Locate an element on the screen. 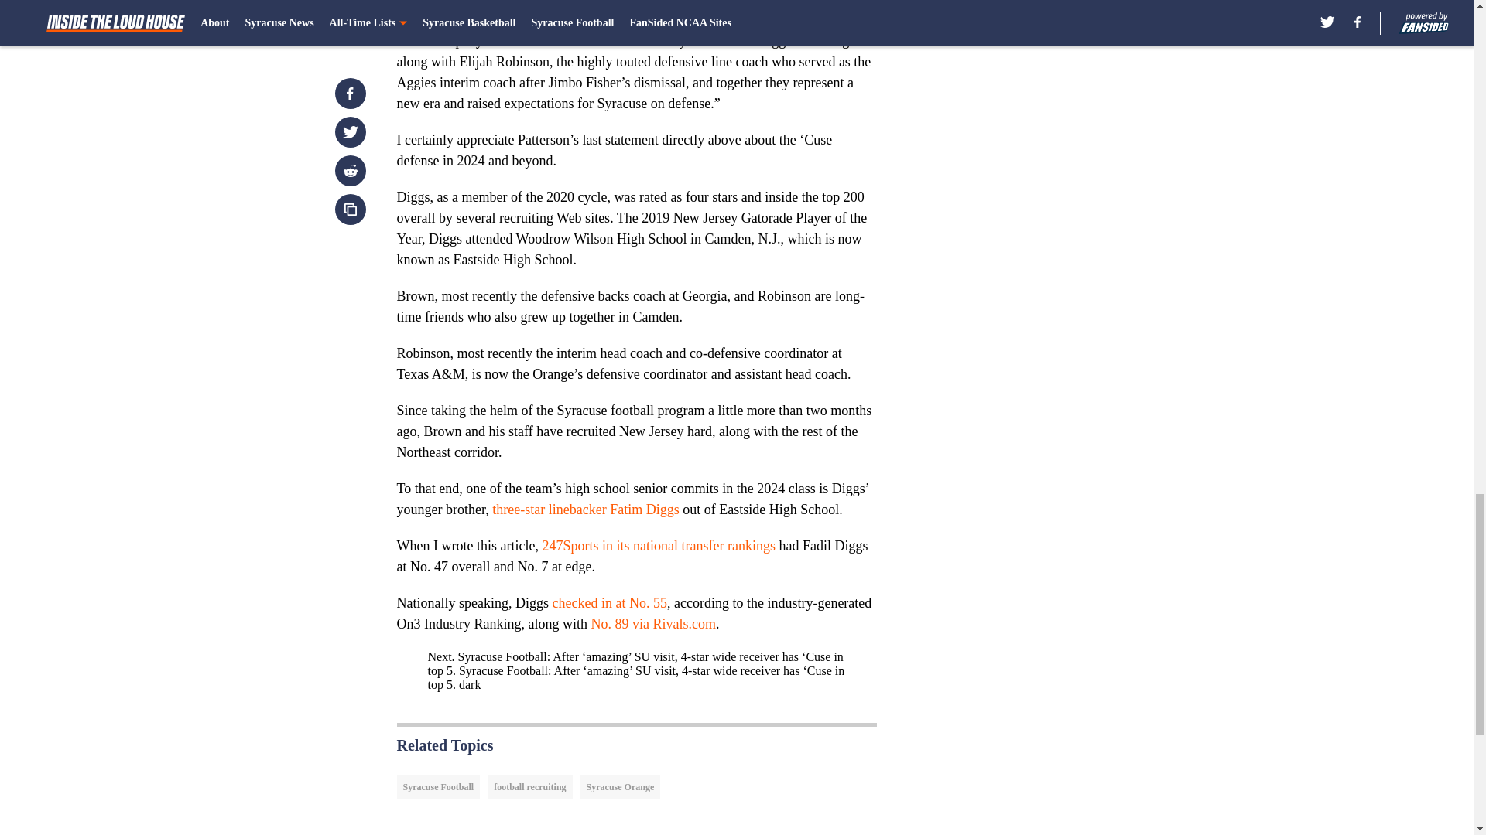  No. 89 via Rivals.com is located at coordinates (652, 623).